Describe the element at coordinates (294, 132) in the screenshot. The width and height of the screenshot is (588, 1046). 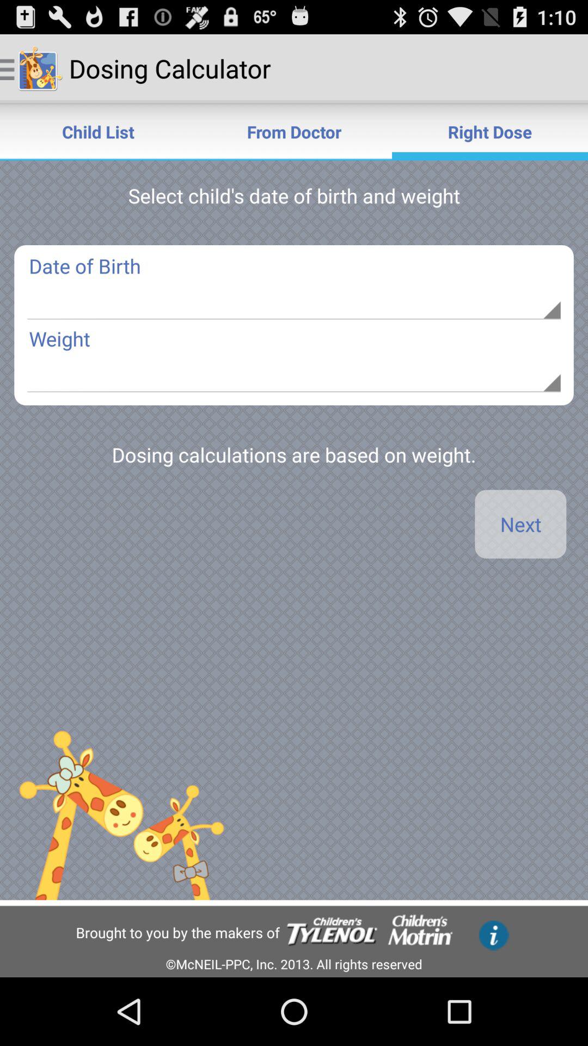
I see `launch the item next to child list icon` at that location.